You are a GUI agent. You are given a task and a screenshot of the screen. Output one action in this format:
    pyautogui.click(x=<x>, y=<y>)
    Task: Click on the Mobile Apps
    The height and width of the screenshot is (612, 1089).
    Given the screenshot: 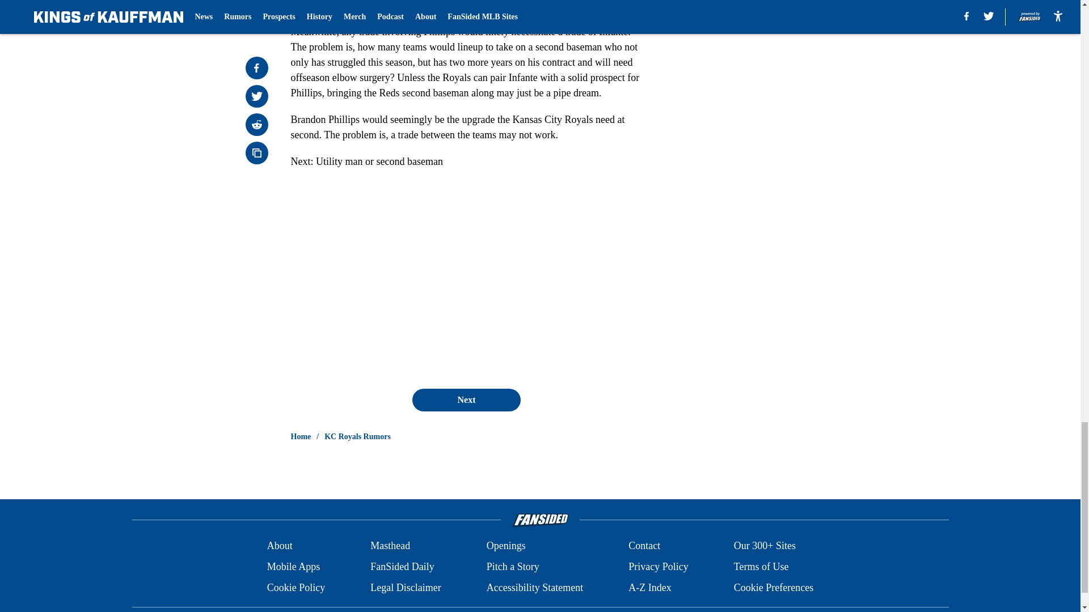 What is the action you would take?
    pyautogui.click(x=293, y=567)
    